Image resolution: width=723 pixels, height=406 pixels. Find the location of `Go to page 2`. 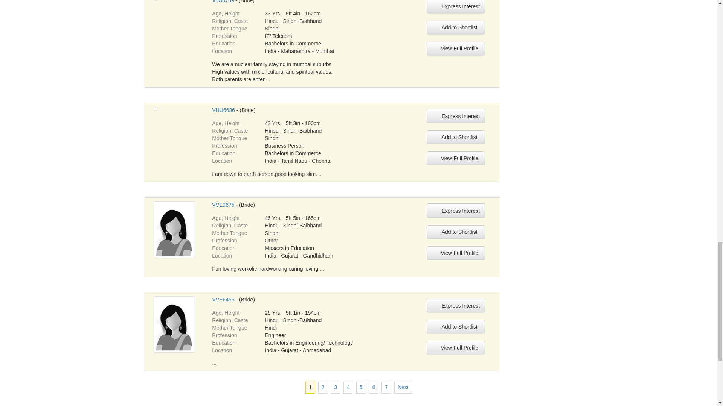

Go to page 2 is located at coordinates (323, 387).